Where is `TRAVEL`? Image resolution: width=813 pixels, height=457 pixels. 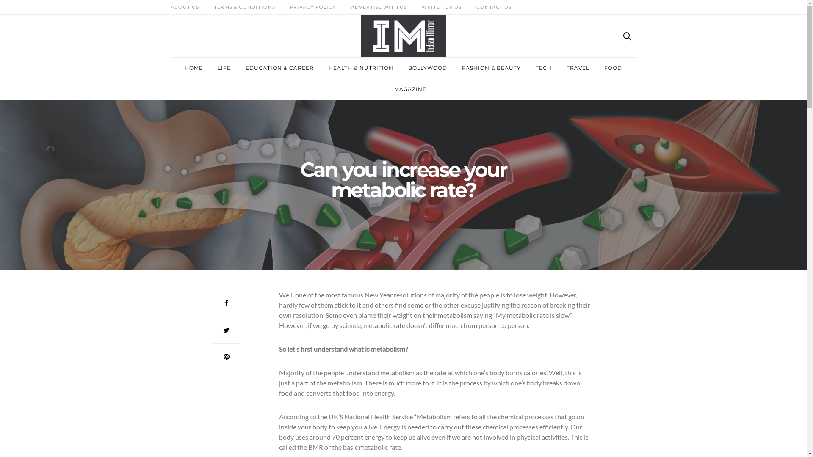 TRAVEL is located at coordinates (578, 68).